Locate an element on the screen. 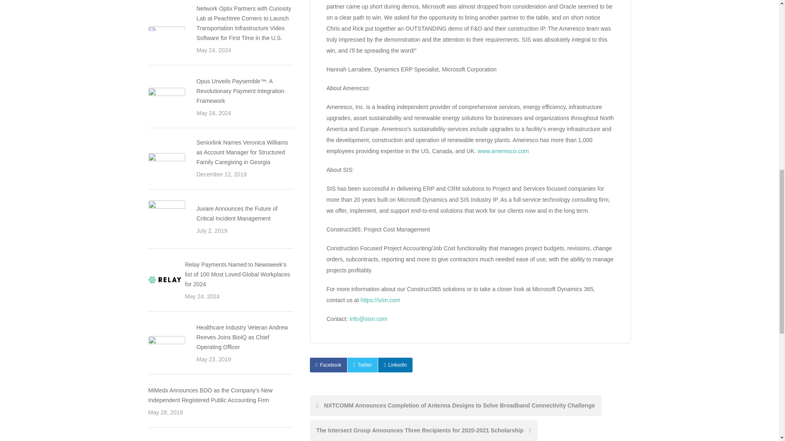 Image resolution: width=785 pixels, height=441 pixels. LinkedIn is located at coordinates (395, 365).